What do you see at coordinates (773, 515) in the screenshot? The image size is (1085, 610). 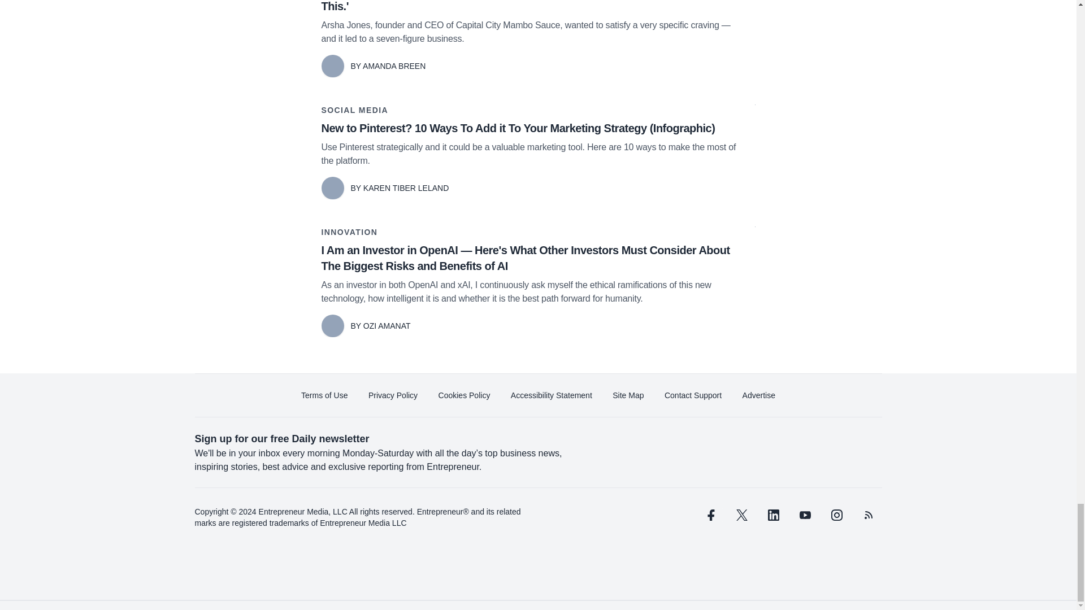 I see `linkedin` at bounding box center [773, 515].